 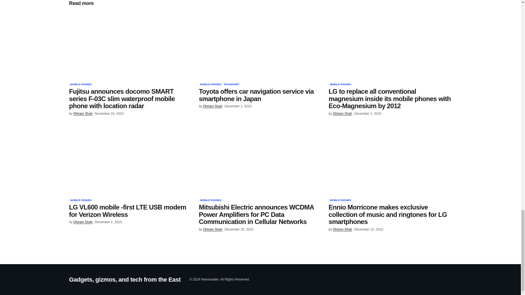 I want to click on Dhiram Shah, so click(x=83, y=222).